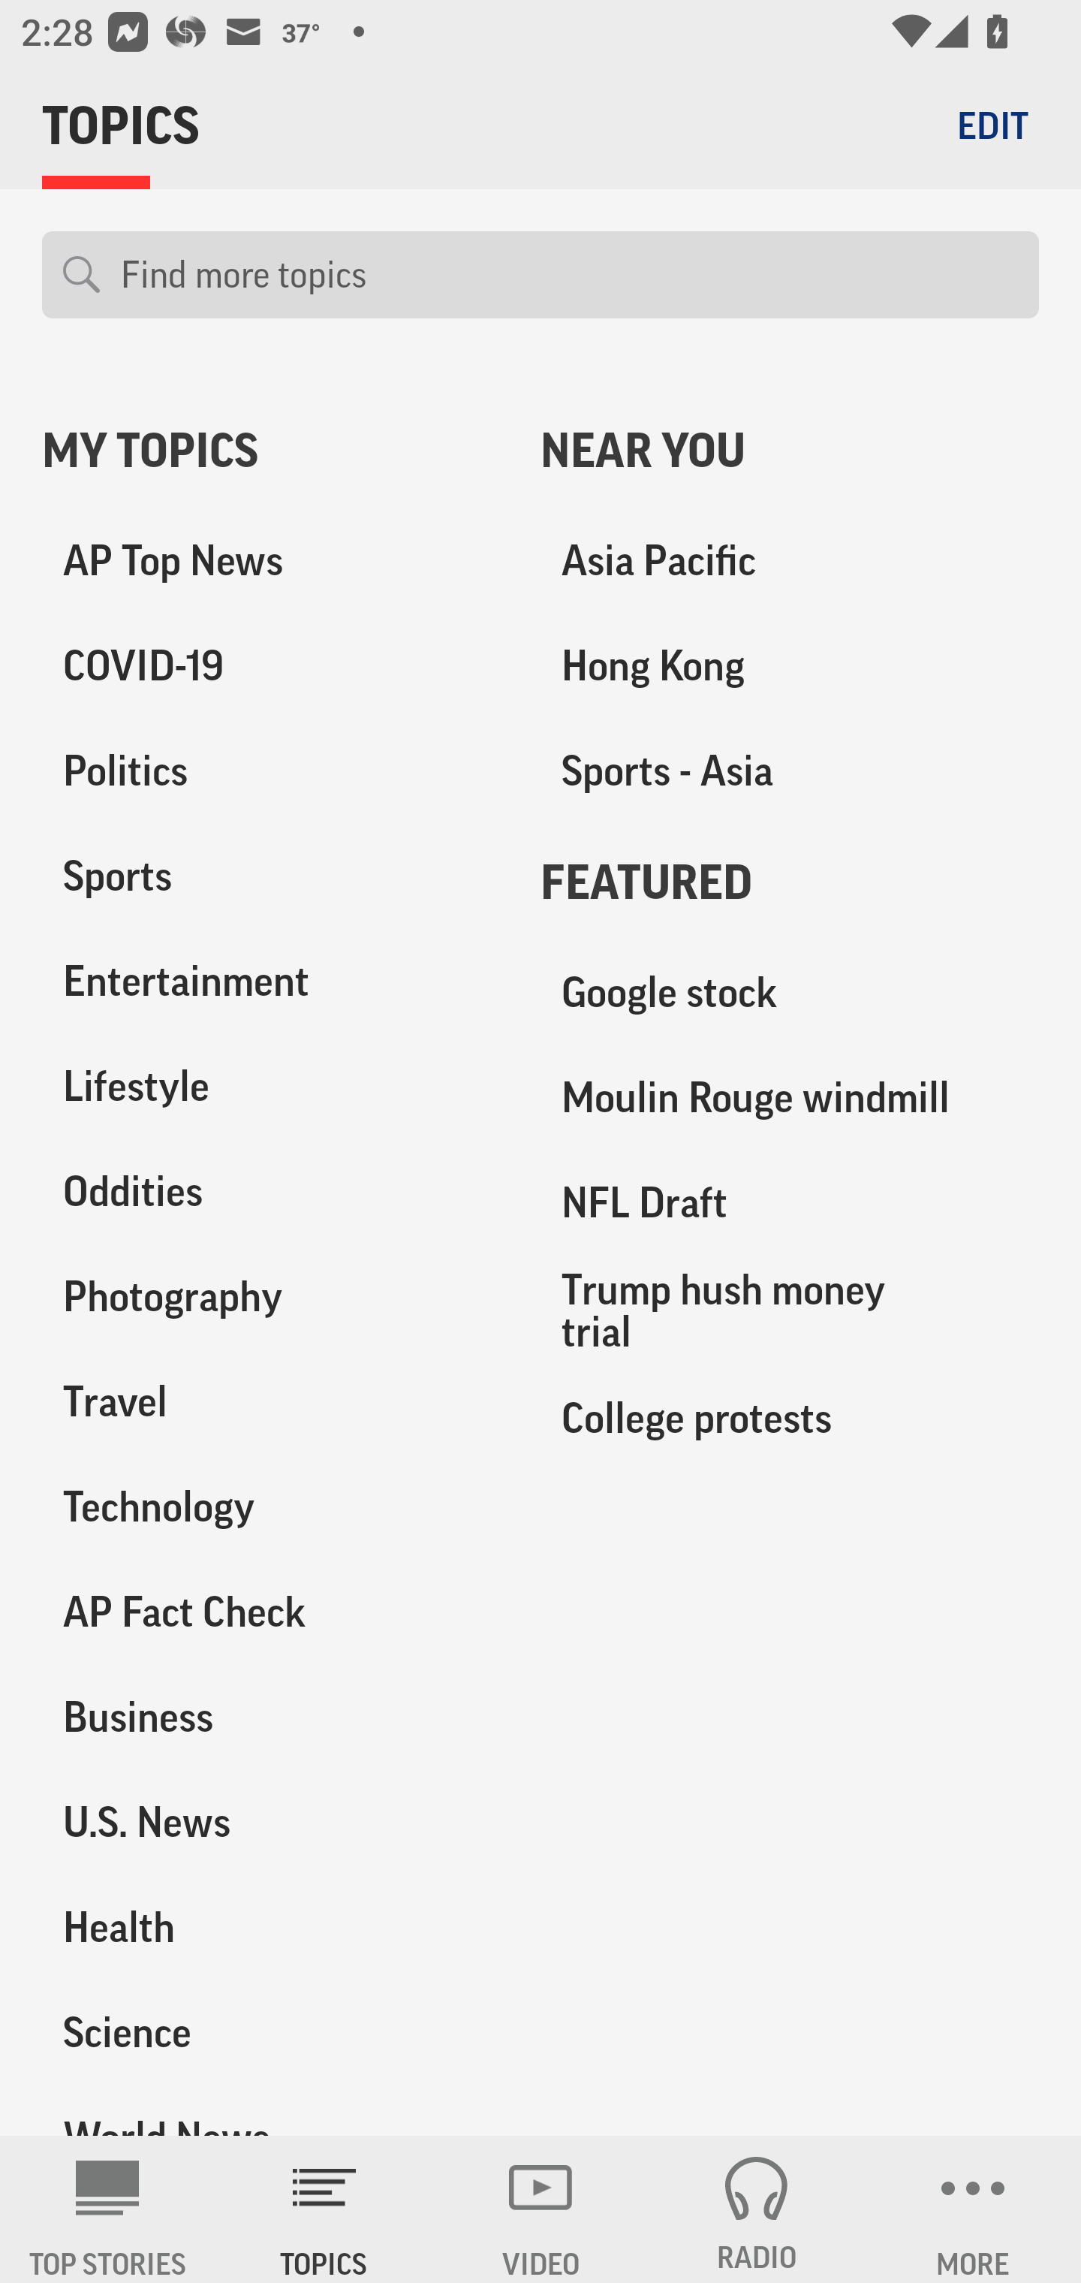 The height and width of the screenshot is (2283, 1081). Describe the element at coordinates (270, 2031) in the screenshot. I see `Science` at that location.